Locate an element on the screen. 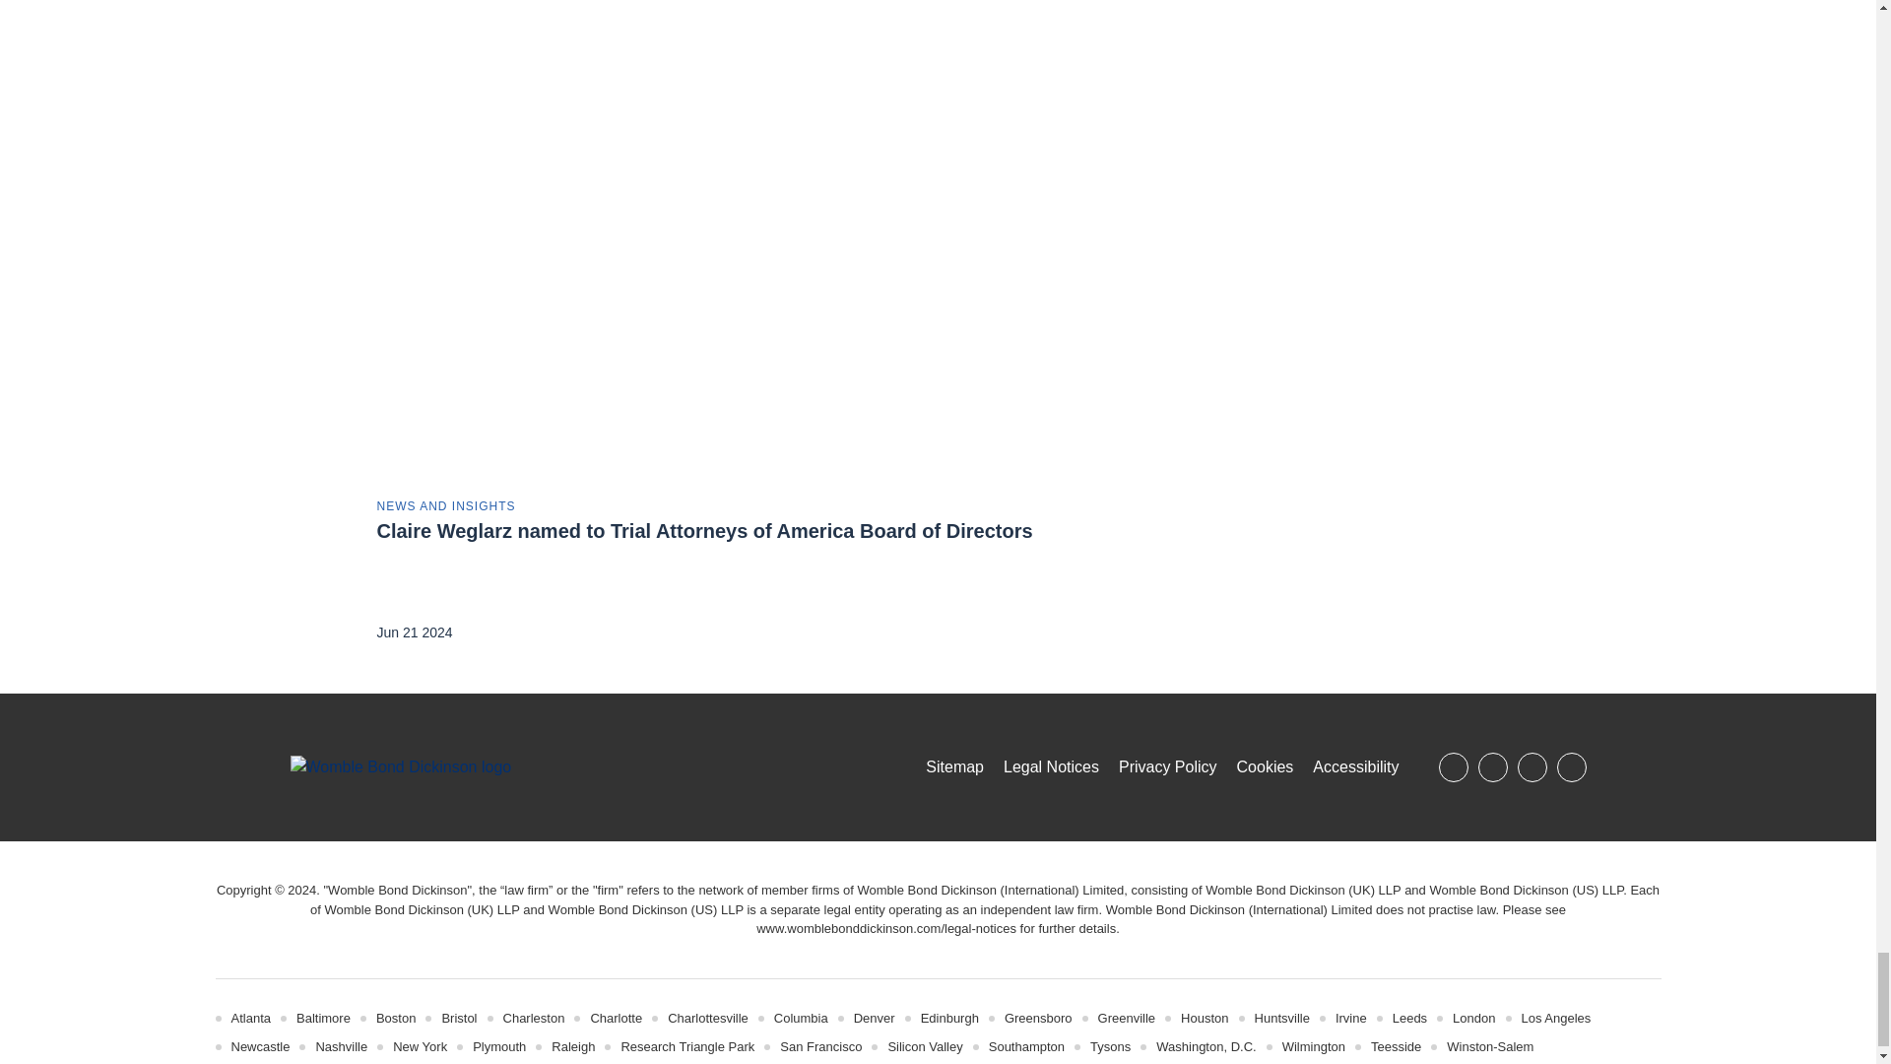 This screenshot has width=1891, height=1064. Edinburgh is located at coordinates (949, 1019).